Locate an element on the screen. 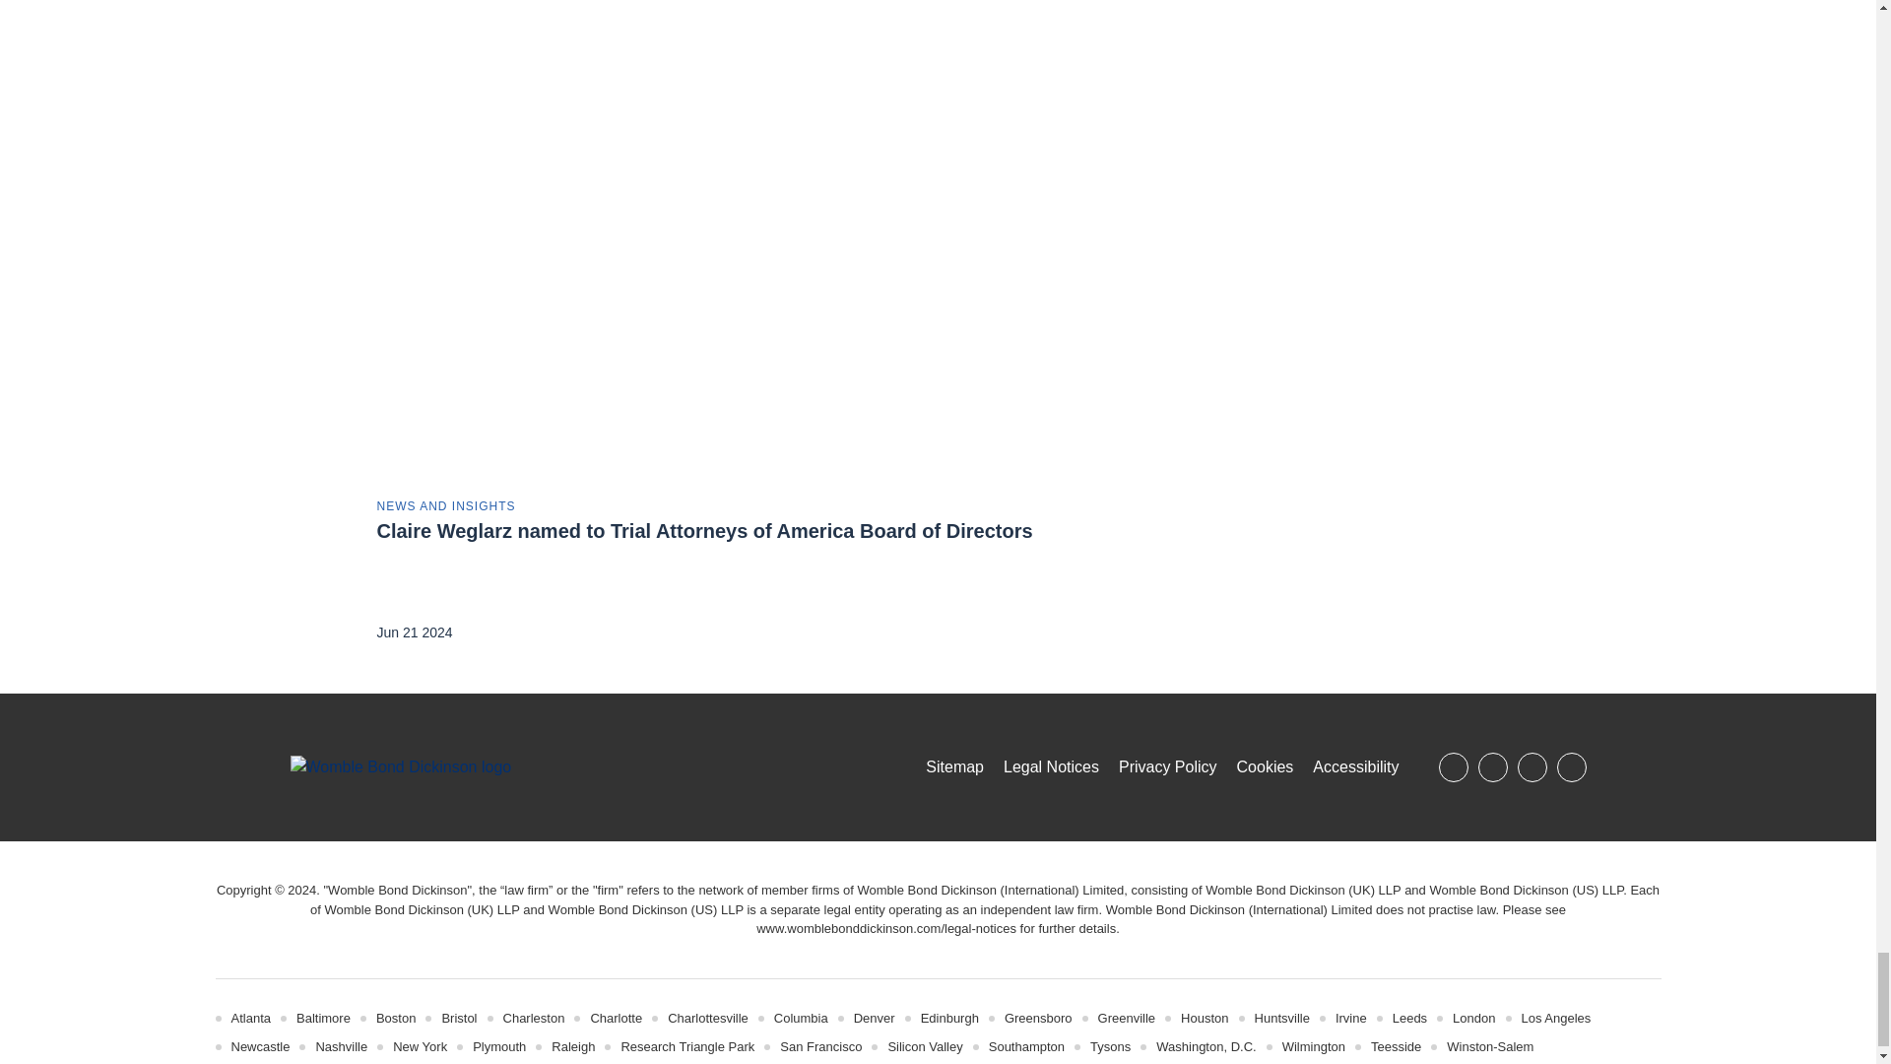 This screenshot has width=1891, height=1064. Edinburgh is located at coordinates (949, 1019).